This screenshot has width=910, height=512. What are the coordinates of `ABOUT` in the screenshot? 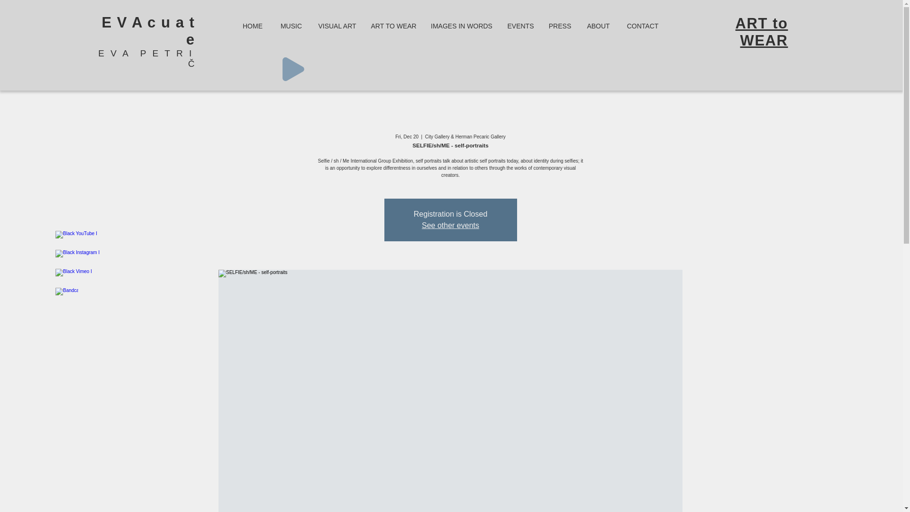 It's located at (598, 26).